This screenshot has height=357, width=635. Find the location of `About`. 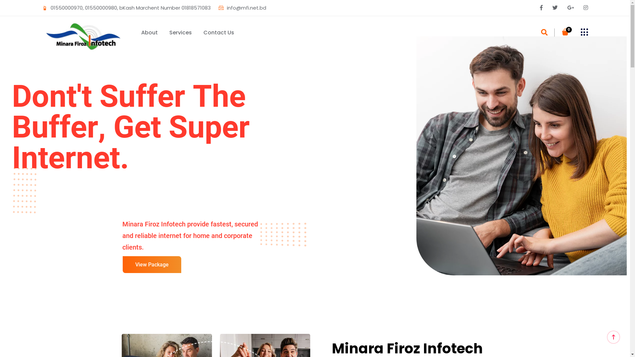

About is located at coordinates (149, 33).